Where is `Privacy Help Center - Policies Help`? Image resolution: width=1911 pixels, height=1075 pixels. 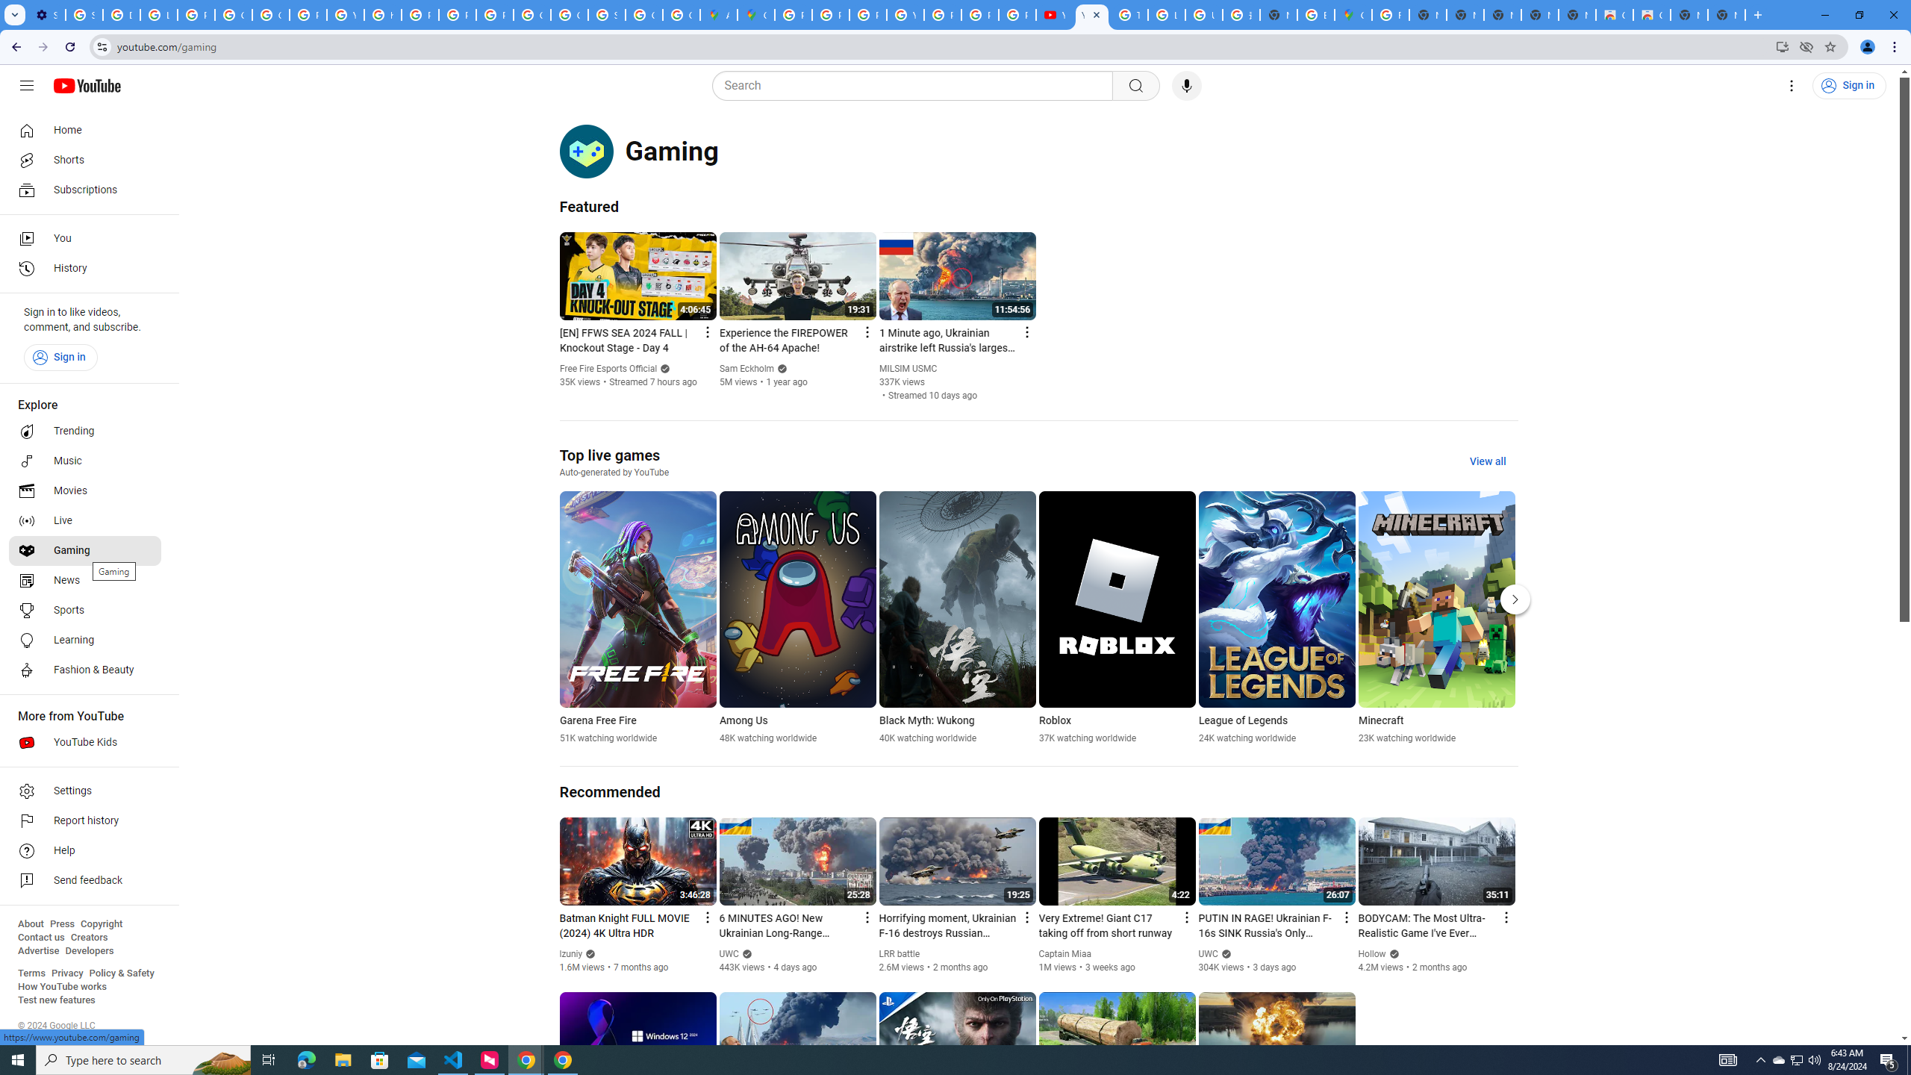
Privacy Help Center - Policies Help is located at coordinates (868, 15).